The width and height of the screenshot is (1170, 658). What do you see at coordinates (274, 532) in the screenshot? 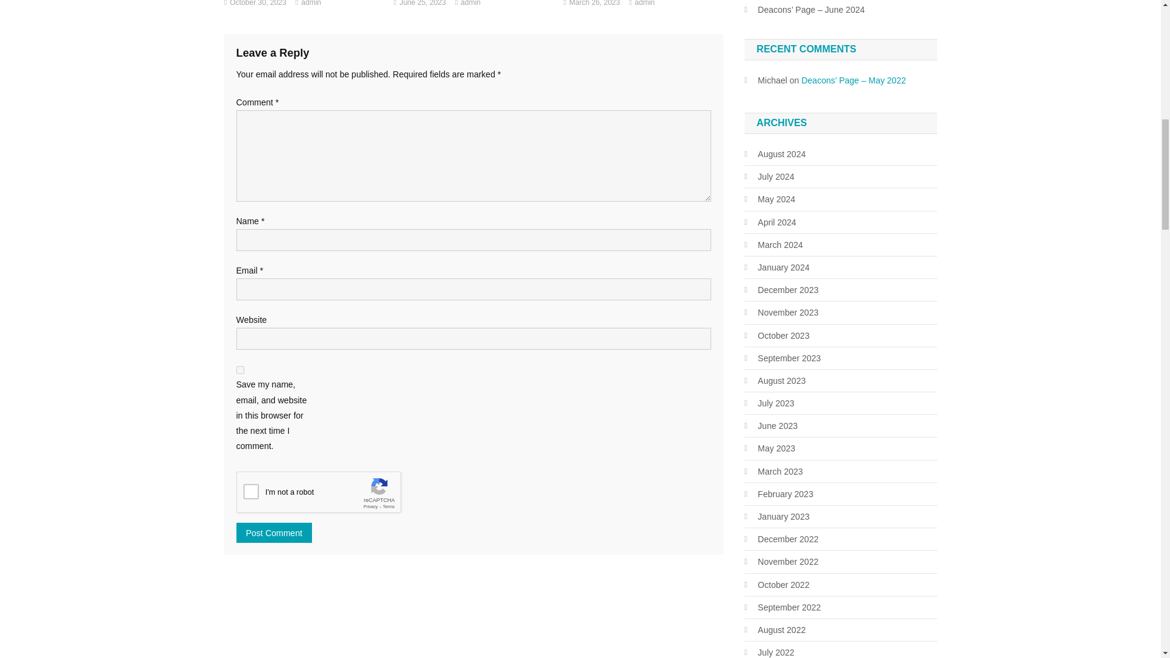
I see `Post Comment` at bounding box center [274, 532].